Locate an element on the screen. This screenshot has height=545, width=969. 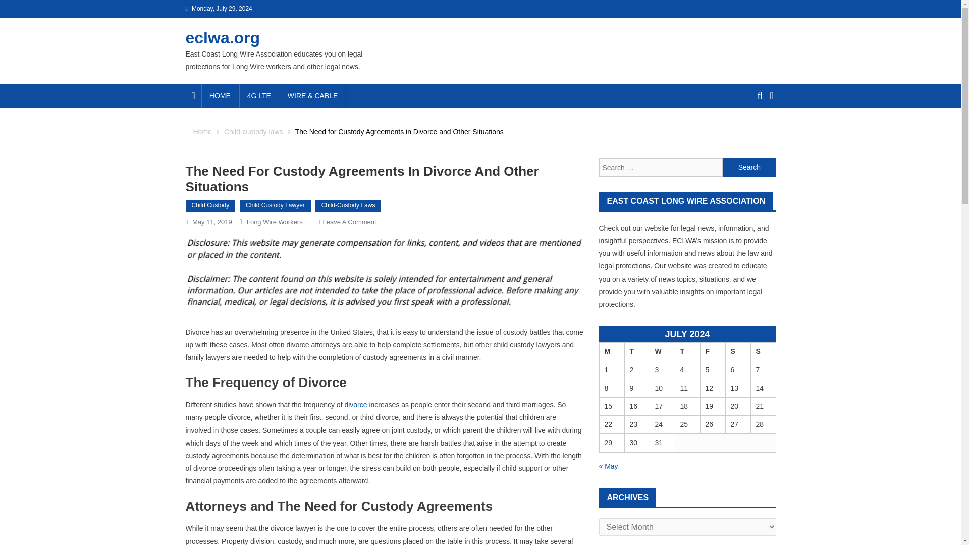
Search is located at coordinates (755, 132).